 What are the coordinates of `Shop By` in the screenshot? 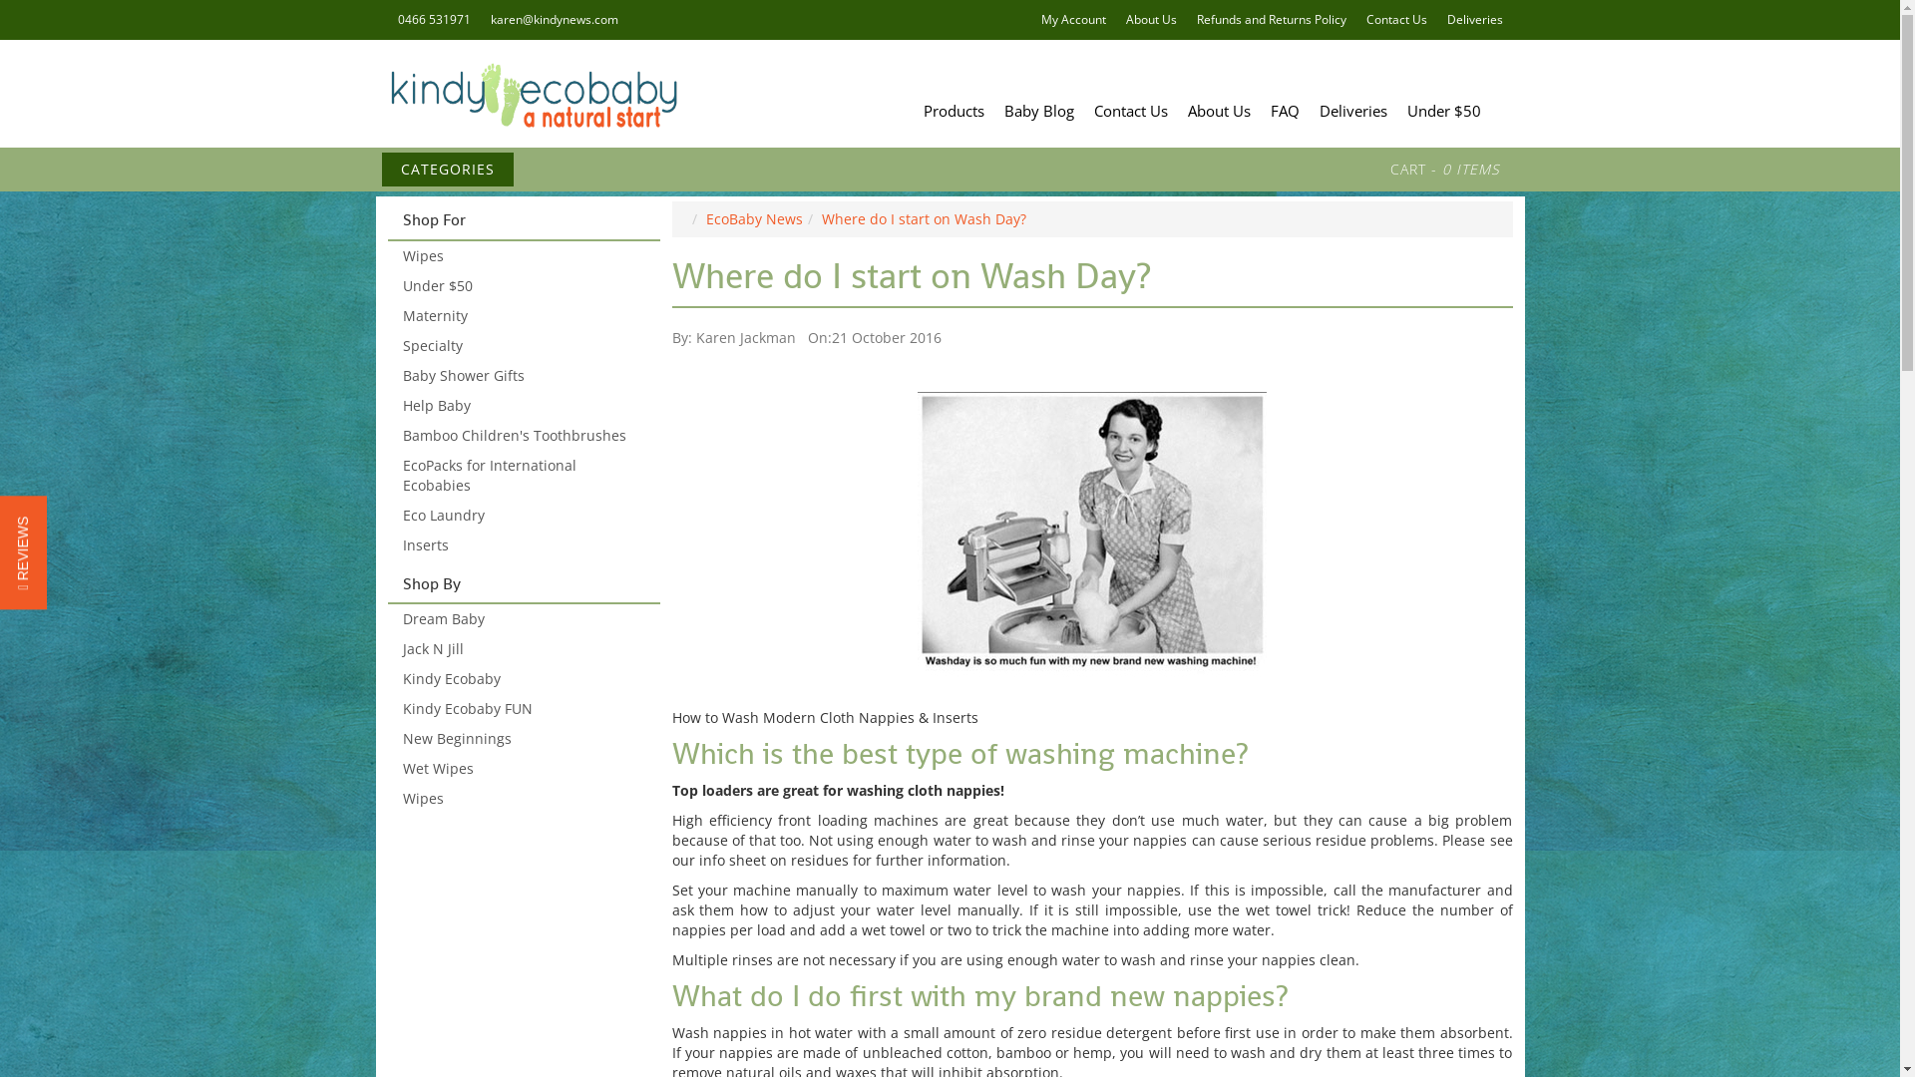 It's located at (525, 584).